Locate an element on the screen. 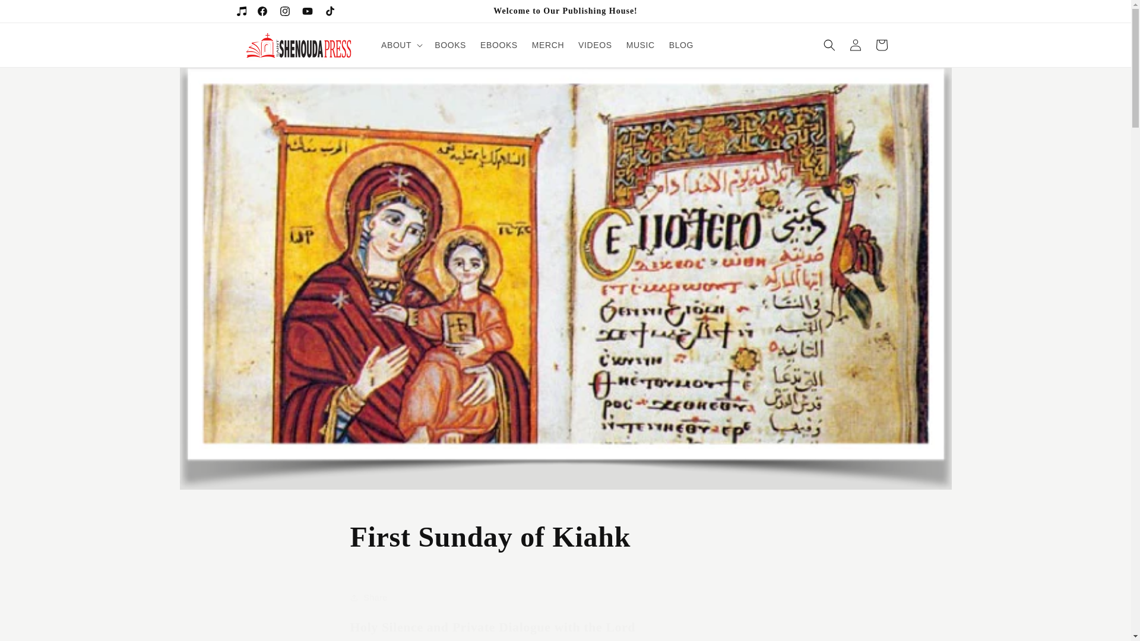 This screenshot has height=641, width=1140. Facebook is located at coordinates (262, 11).